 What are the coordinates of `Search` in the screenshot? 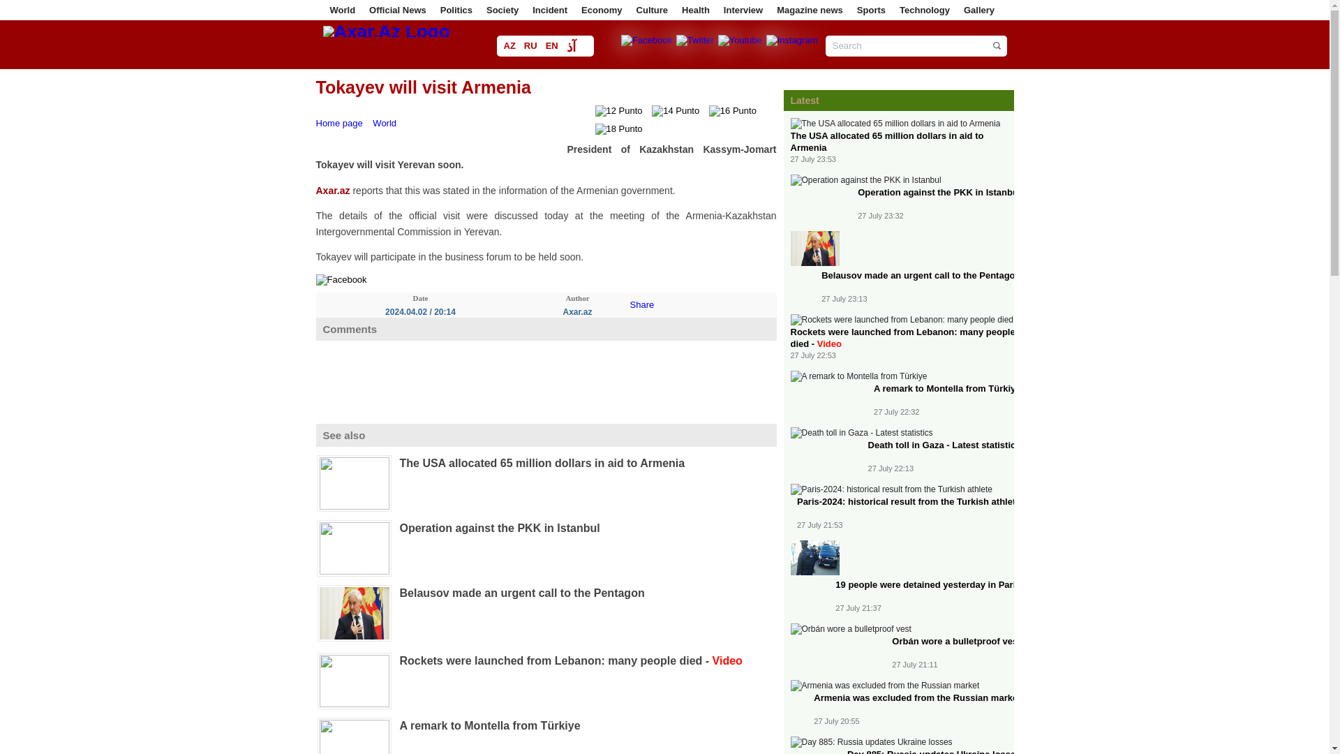 It's located at (916, 46).